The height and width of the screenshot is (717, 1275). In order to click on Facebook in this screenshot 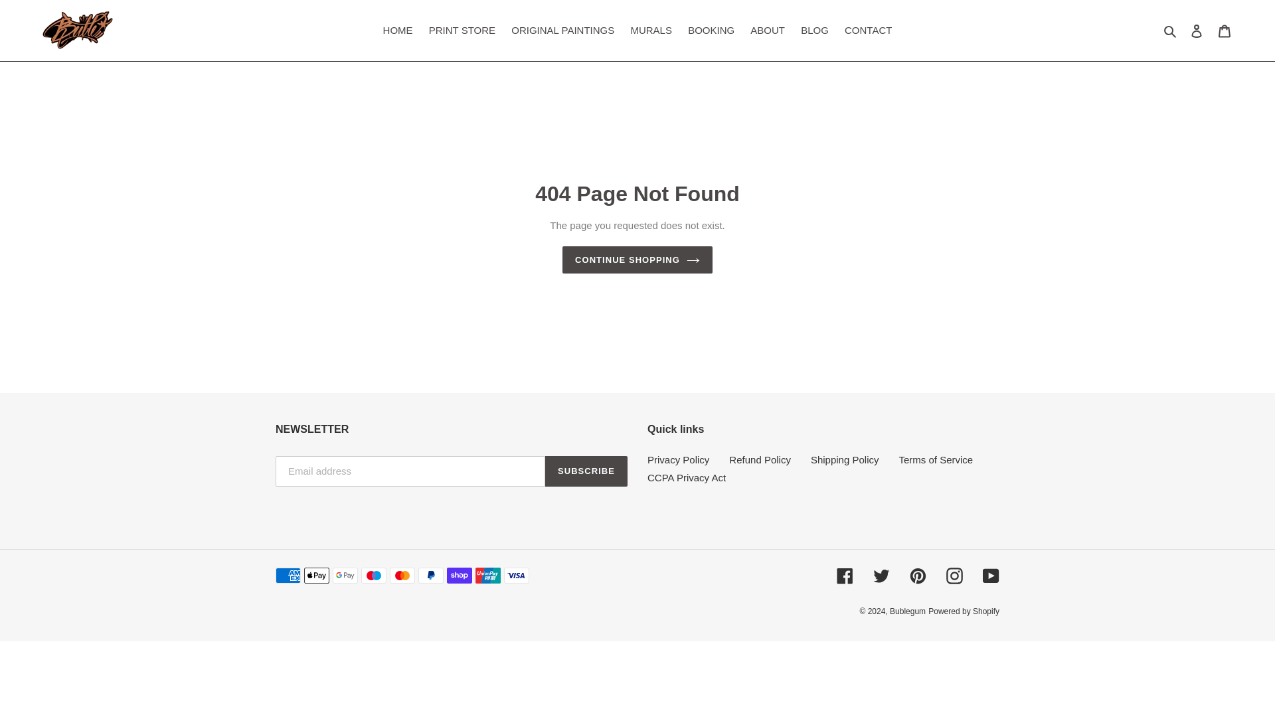, I will do `click(845, 576)`.